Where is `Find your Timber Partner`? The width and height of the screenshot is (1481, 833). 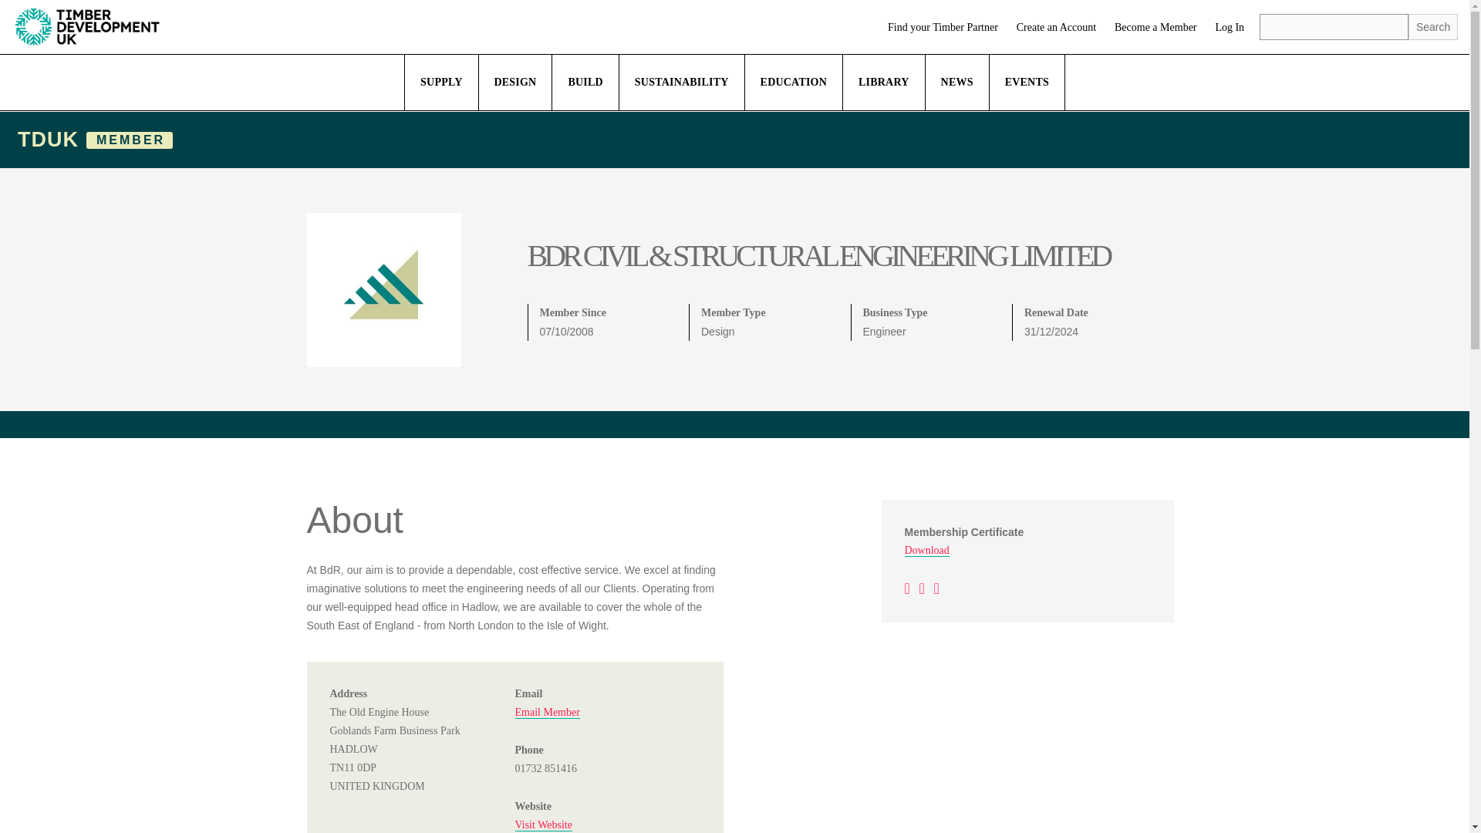 Find your Timber Partner is located at coordinates (943, 28).